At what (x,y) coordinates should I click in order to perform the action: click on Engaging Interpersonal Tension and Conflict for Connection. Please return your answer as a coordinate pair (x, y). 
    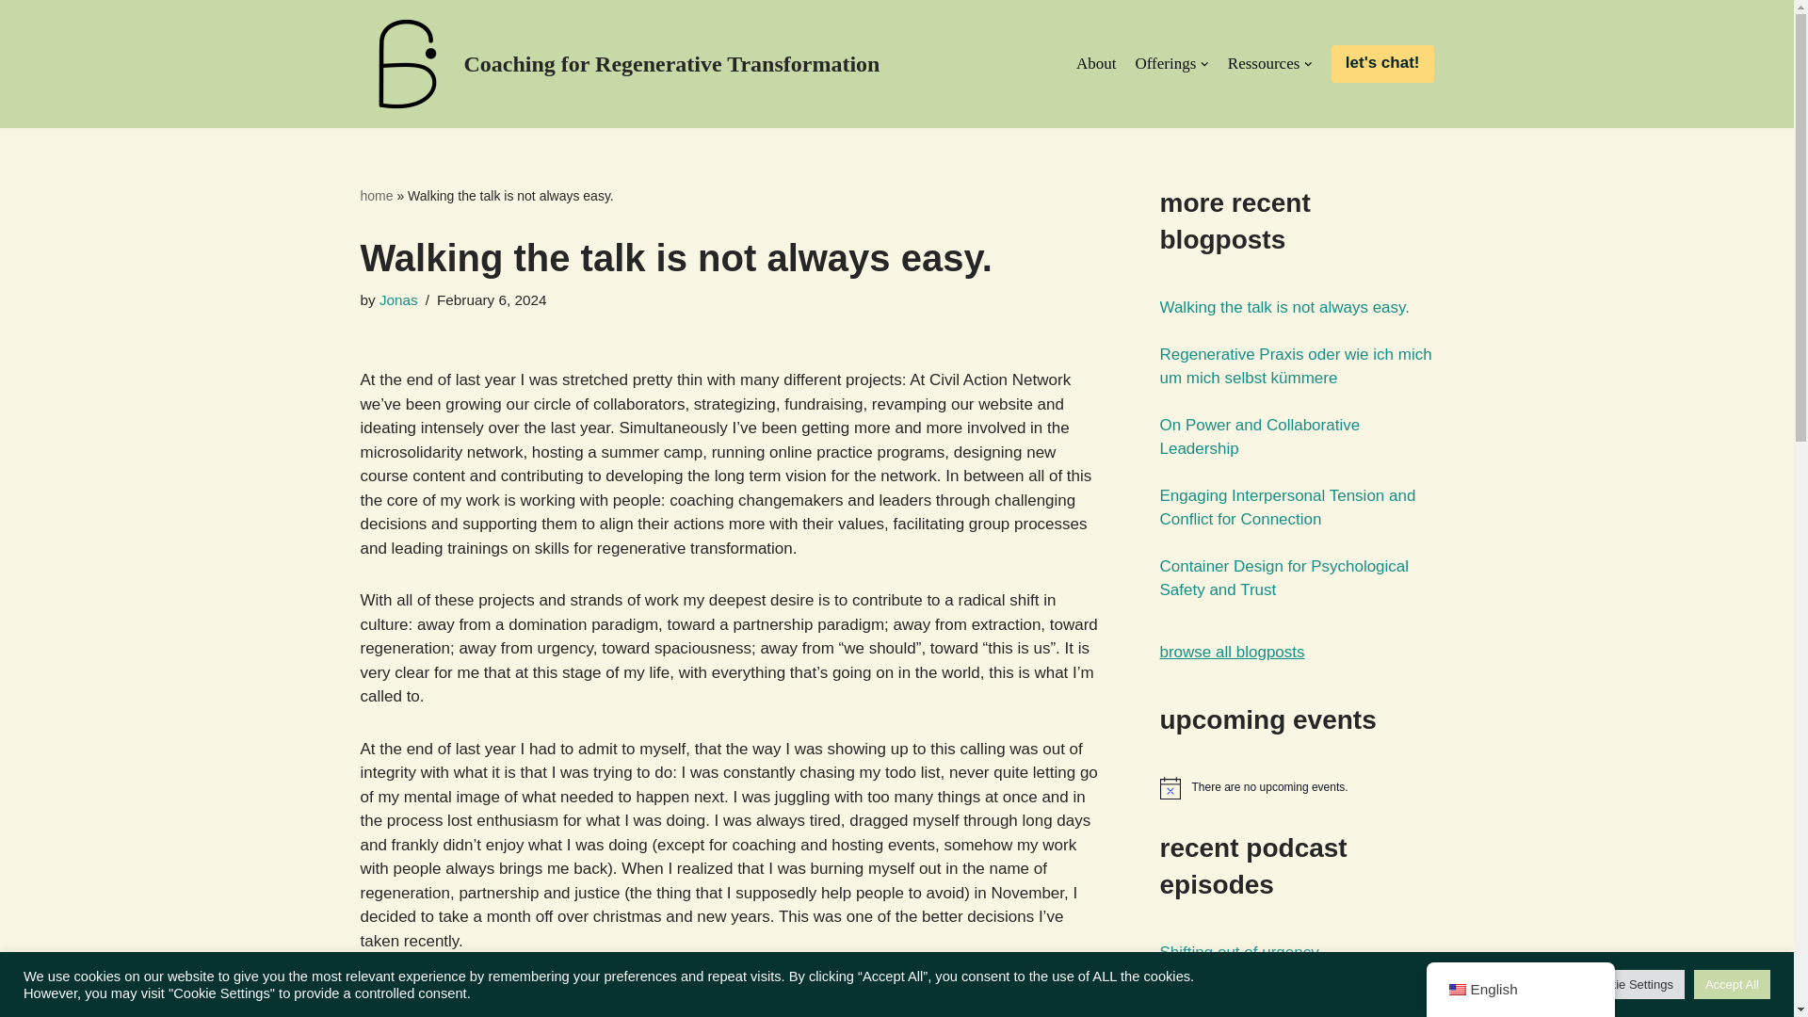
    Looking at the image, I should click on (1288, 508).